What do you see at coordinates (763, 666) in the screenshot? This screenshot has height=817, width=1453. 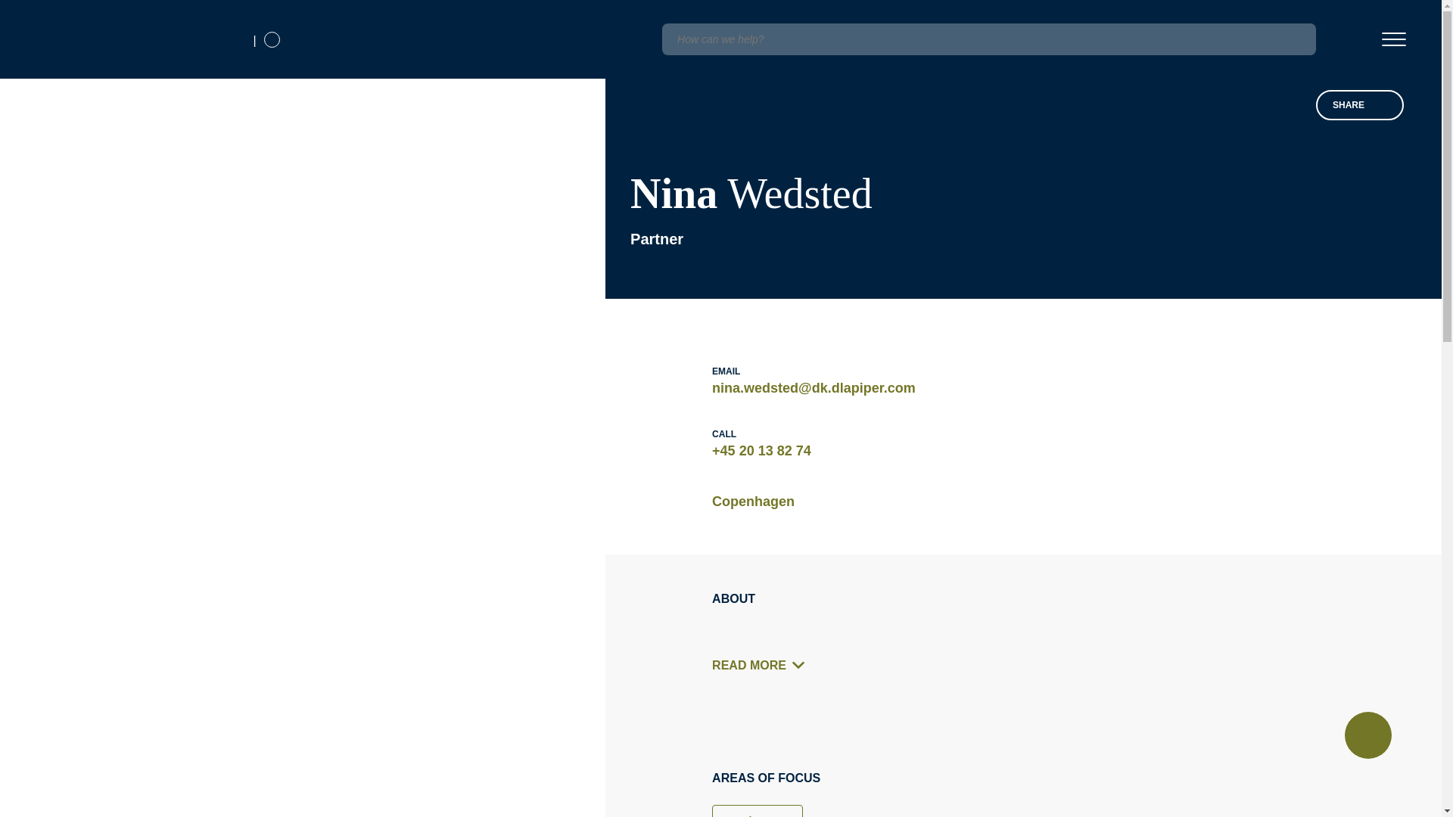 I see `READ MORE` at bounding box center [763, 666].